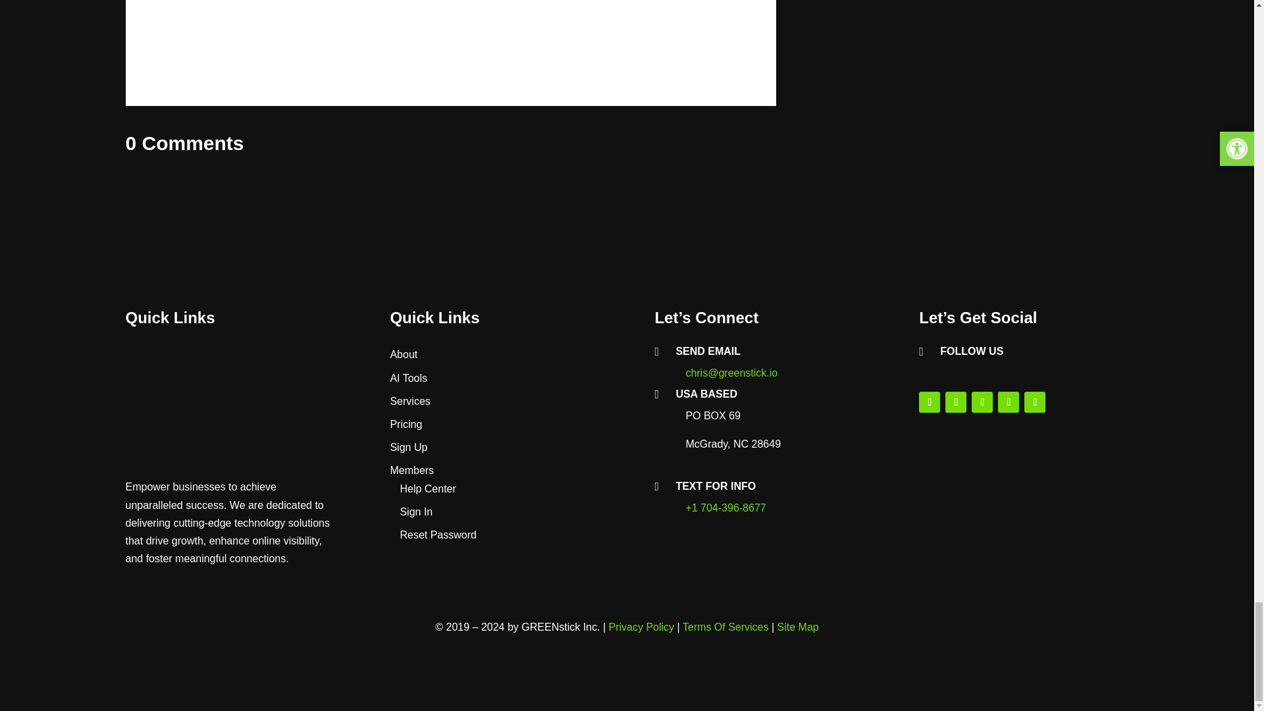  I want to click on Follow on Instagram, so click(956, 402).